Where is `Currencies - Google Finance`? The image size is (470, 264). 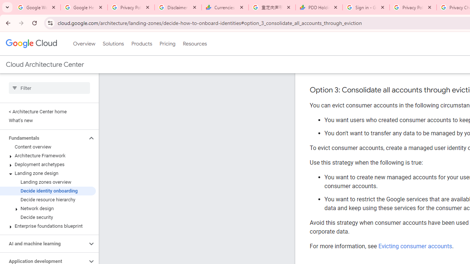 Currencies - Google Finance is located at coordinates (225, 7).